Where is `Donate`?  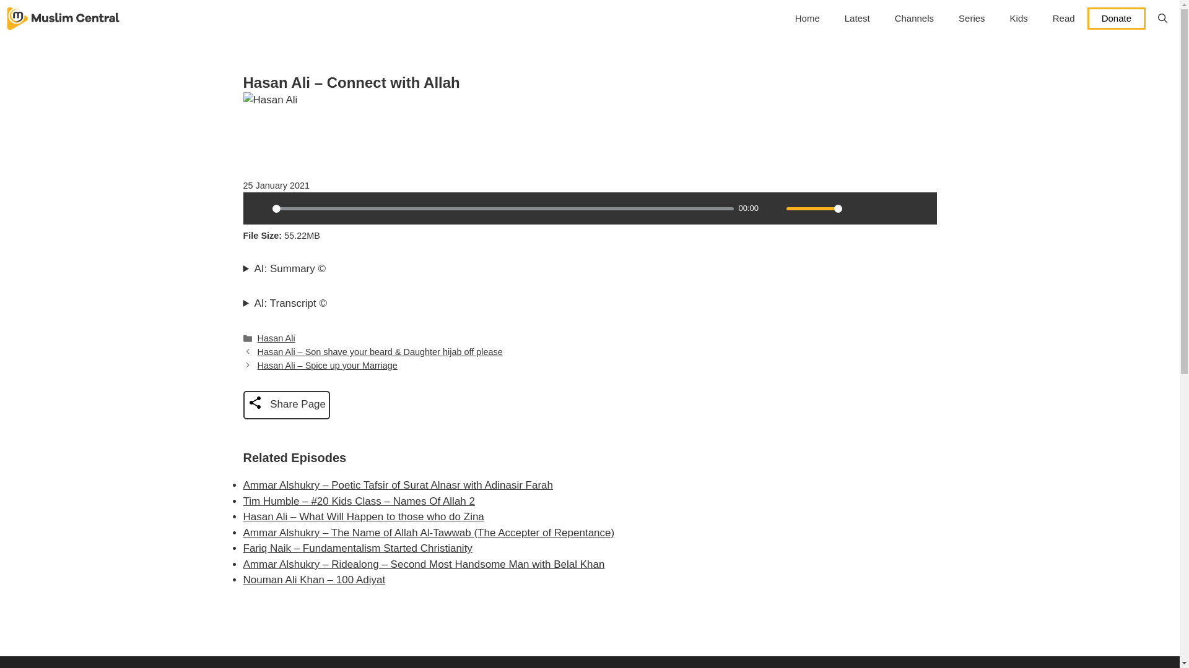 Donate is located at coordinates (1117, 18).